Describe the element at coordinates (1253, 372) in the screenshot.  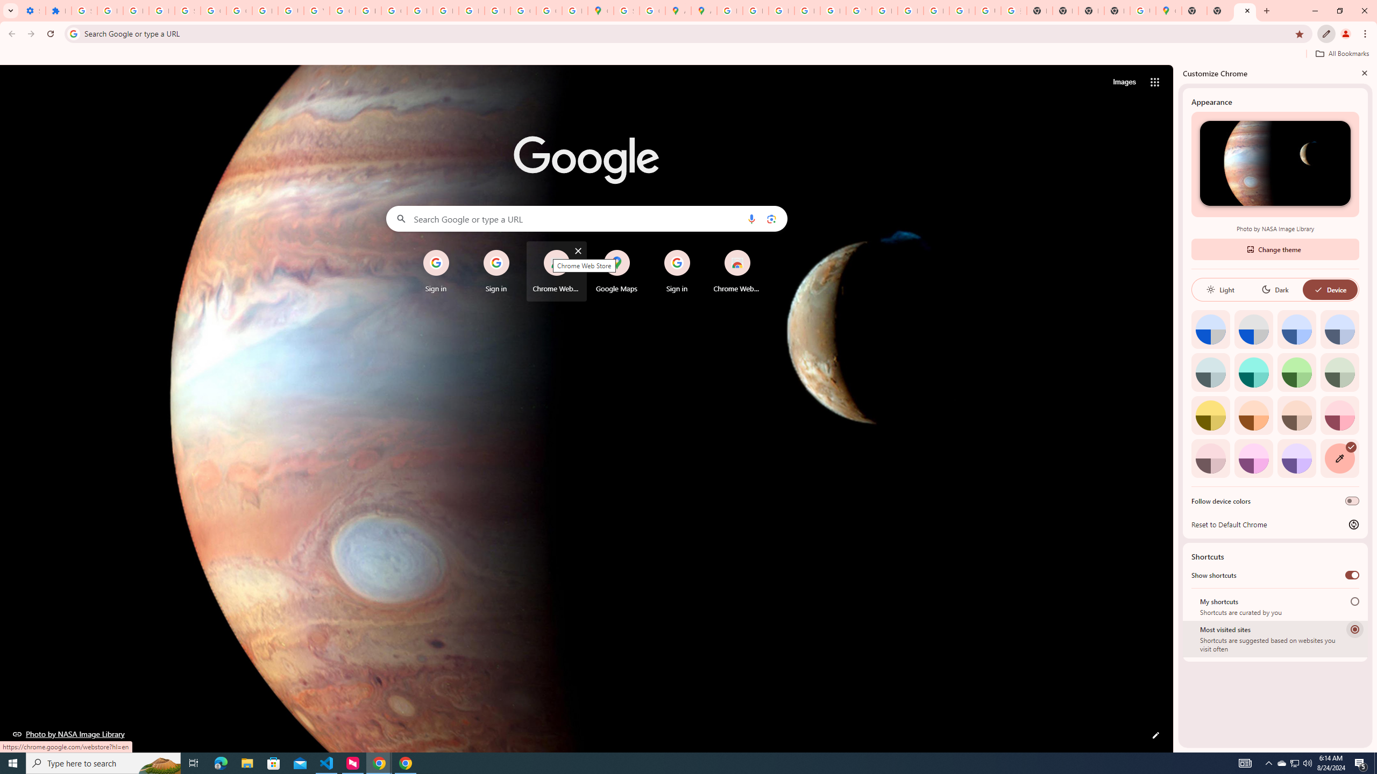
I see `Aqua` at that location.